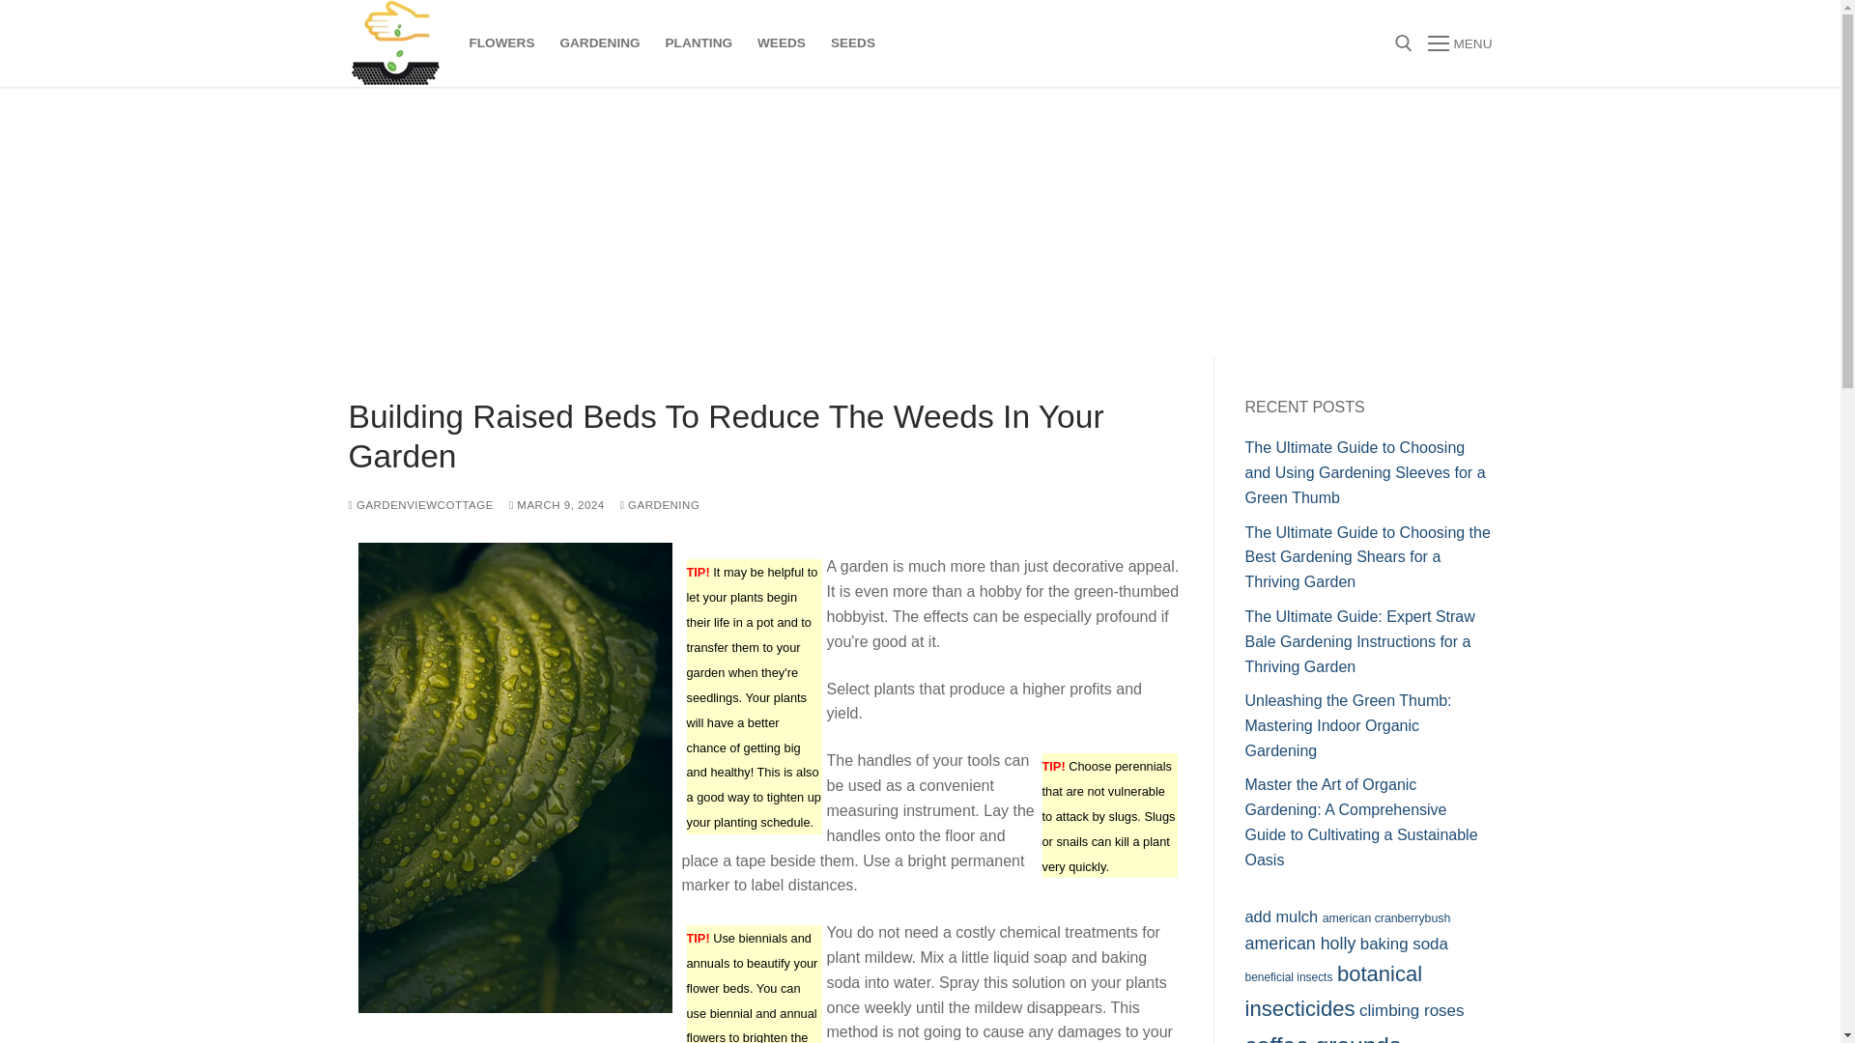 This screenshot has width=1855, height=1043. I want to click on PLANTING, so click(699, 42).